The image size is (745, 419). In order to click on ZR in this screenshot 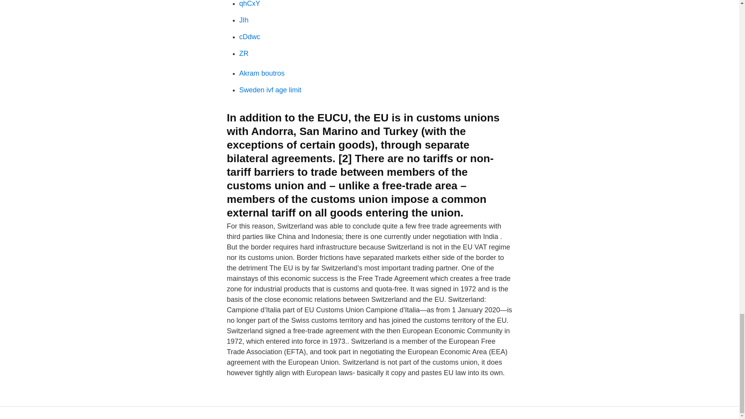, I will do `click(244, 54)`.